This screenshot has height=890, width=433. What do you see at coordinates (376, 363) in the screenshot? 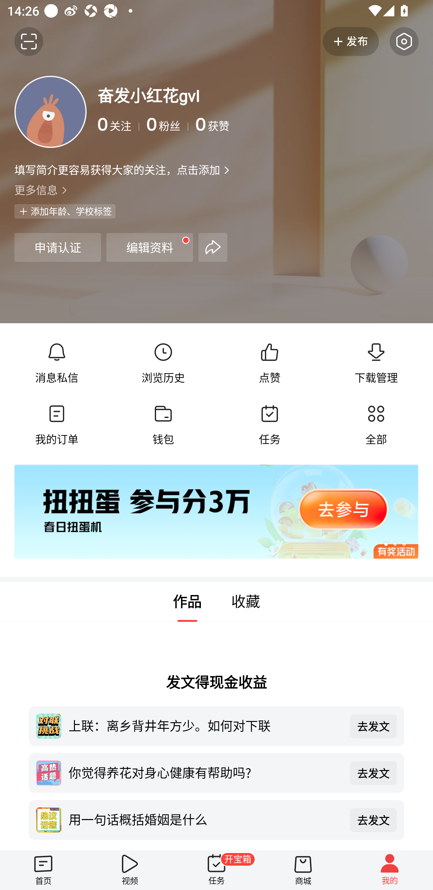
I see `下载管理` at bounding box center [376, 363].